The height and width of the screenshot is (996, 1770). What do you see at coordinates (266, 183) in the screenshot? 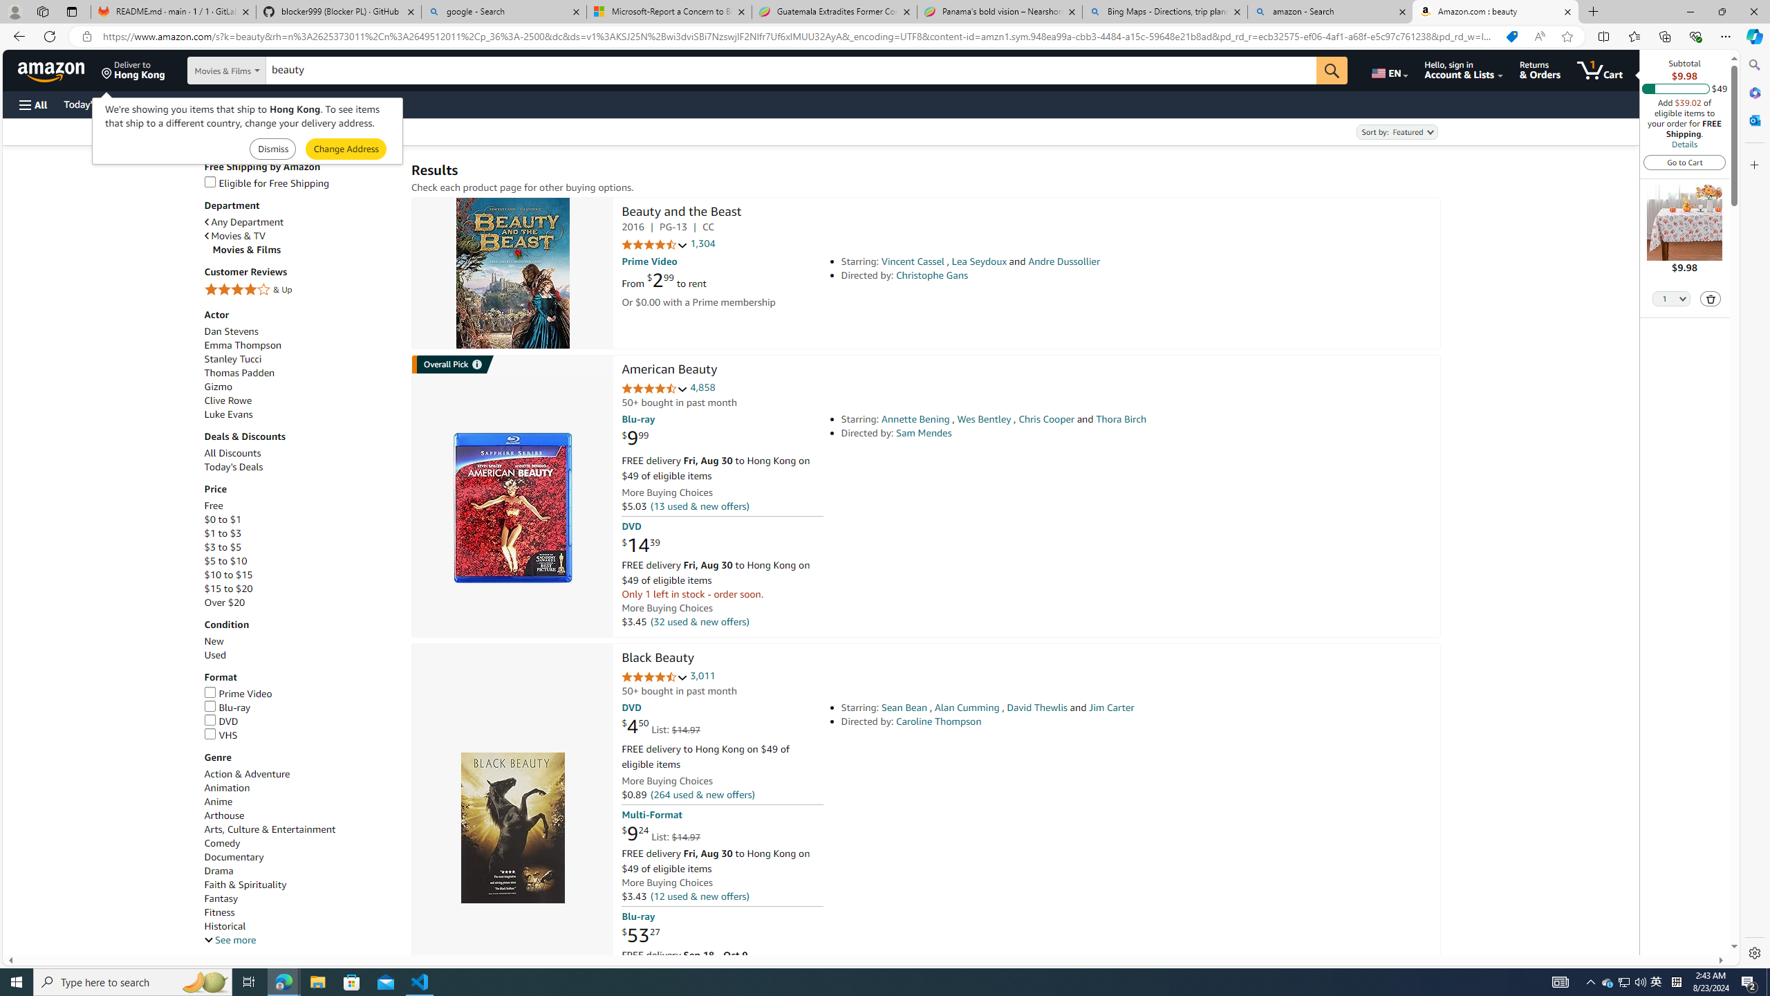
I see `Eligible for Free Shipping` at bounding box center [266, 183].